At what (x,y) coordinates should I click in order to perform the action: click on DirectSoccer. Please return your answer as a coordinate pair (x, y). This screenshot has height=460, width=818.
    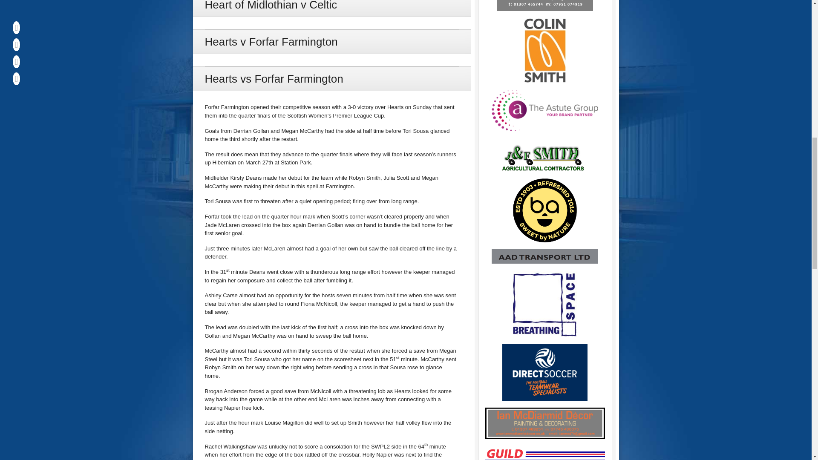
    Looking at the image, I should click on (544, 372).